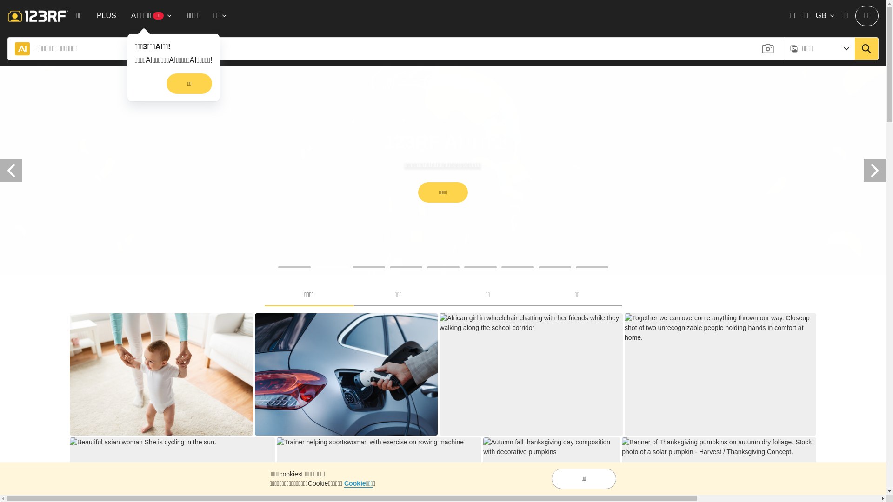 The image size is (893, 502). What do you see at coordinates (370, 443) in the screenshot?
I see `Trainer helping sportswoman with exercise on rowing machine` at bounding box center [370, 443].